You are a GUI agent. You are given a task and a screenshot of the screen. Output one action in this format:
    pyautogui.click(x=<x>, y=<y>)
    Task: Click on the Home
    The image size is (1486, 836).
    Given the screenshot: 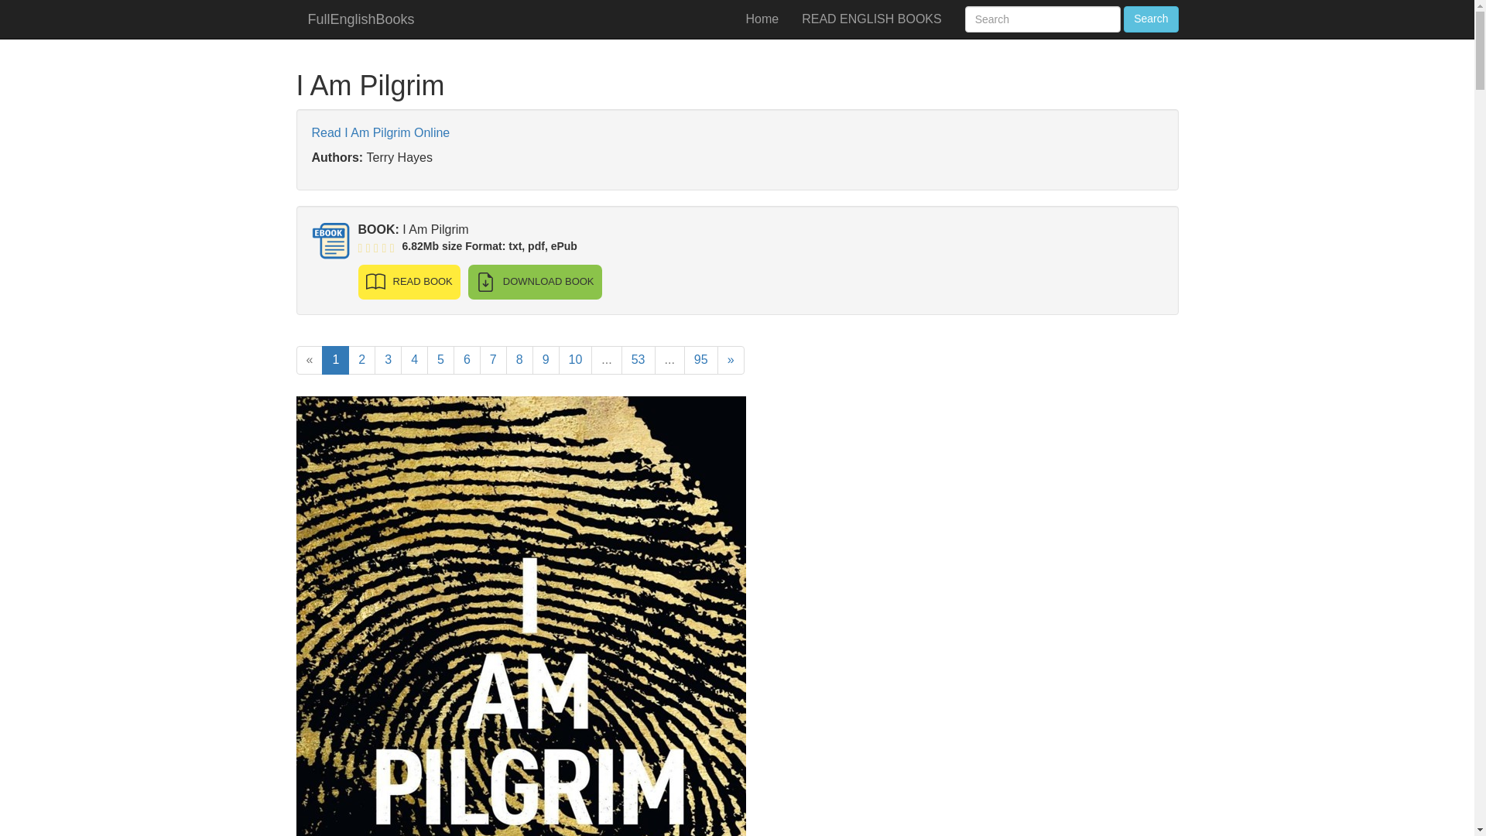 What is the action you would take?
    pyautogui.click(x=762, y=19)
    